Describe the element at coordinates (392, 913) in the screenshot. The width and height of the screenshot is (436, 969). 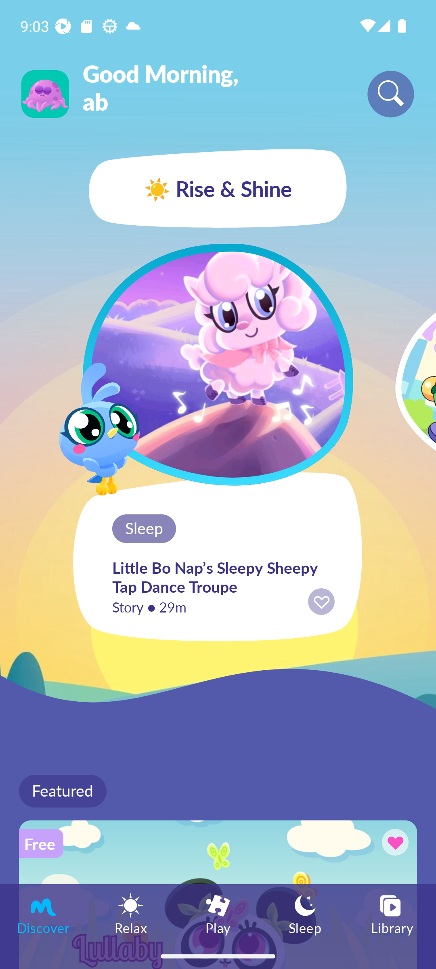
I see `Library` at that location.